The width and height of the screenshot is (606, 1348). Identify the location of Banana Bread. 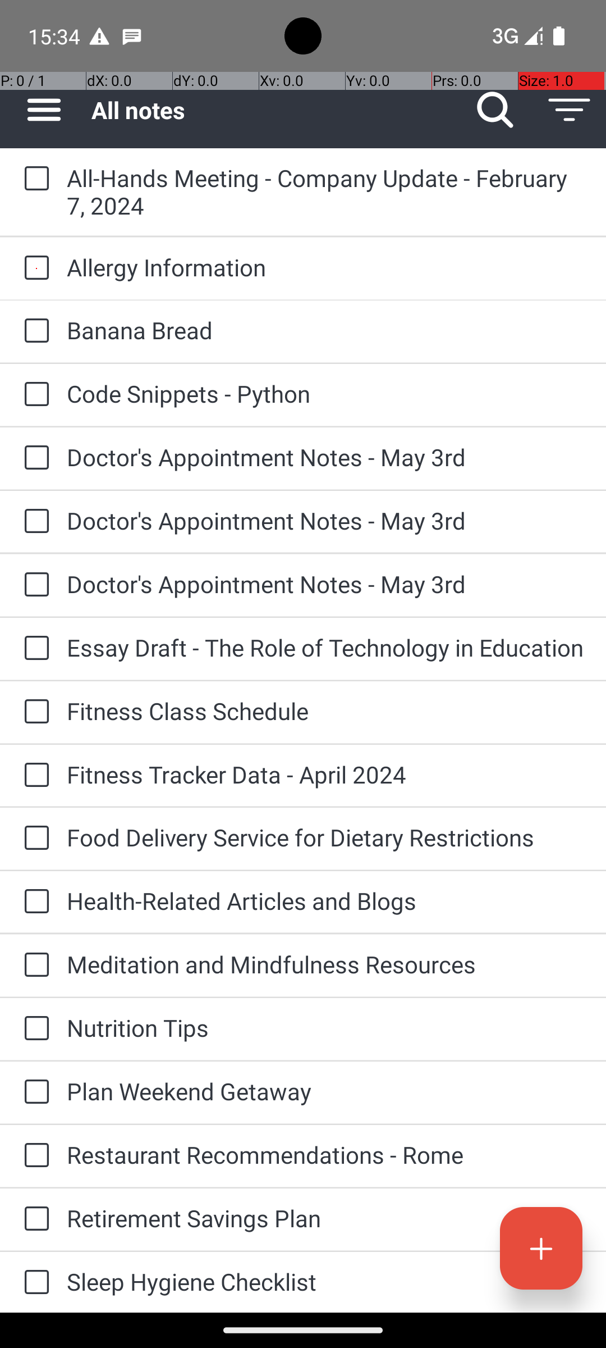
(325, 330).